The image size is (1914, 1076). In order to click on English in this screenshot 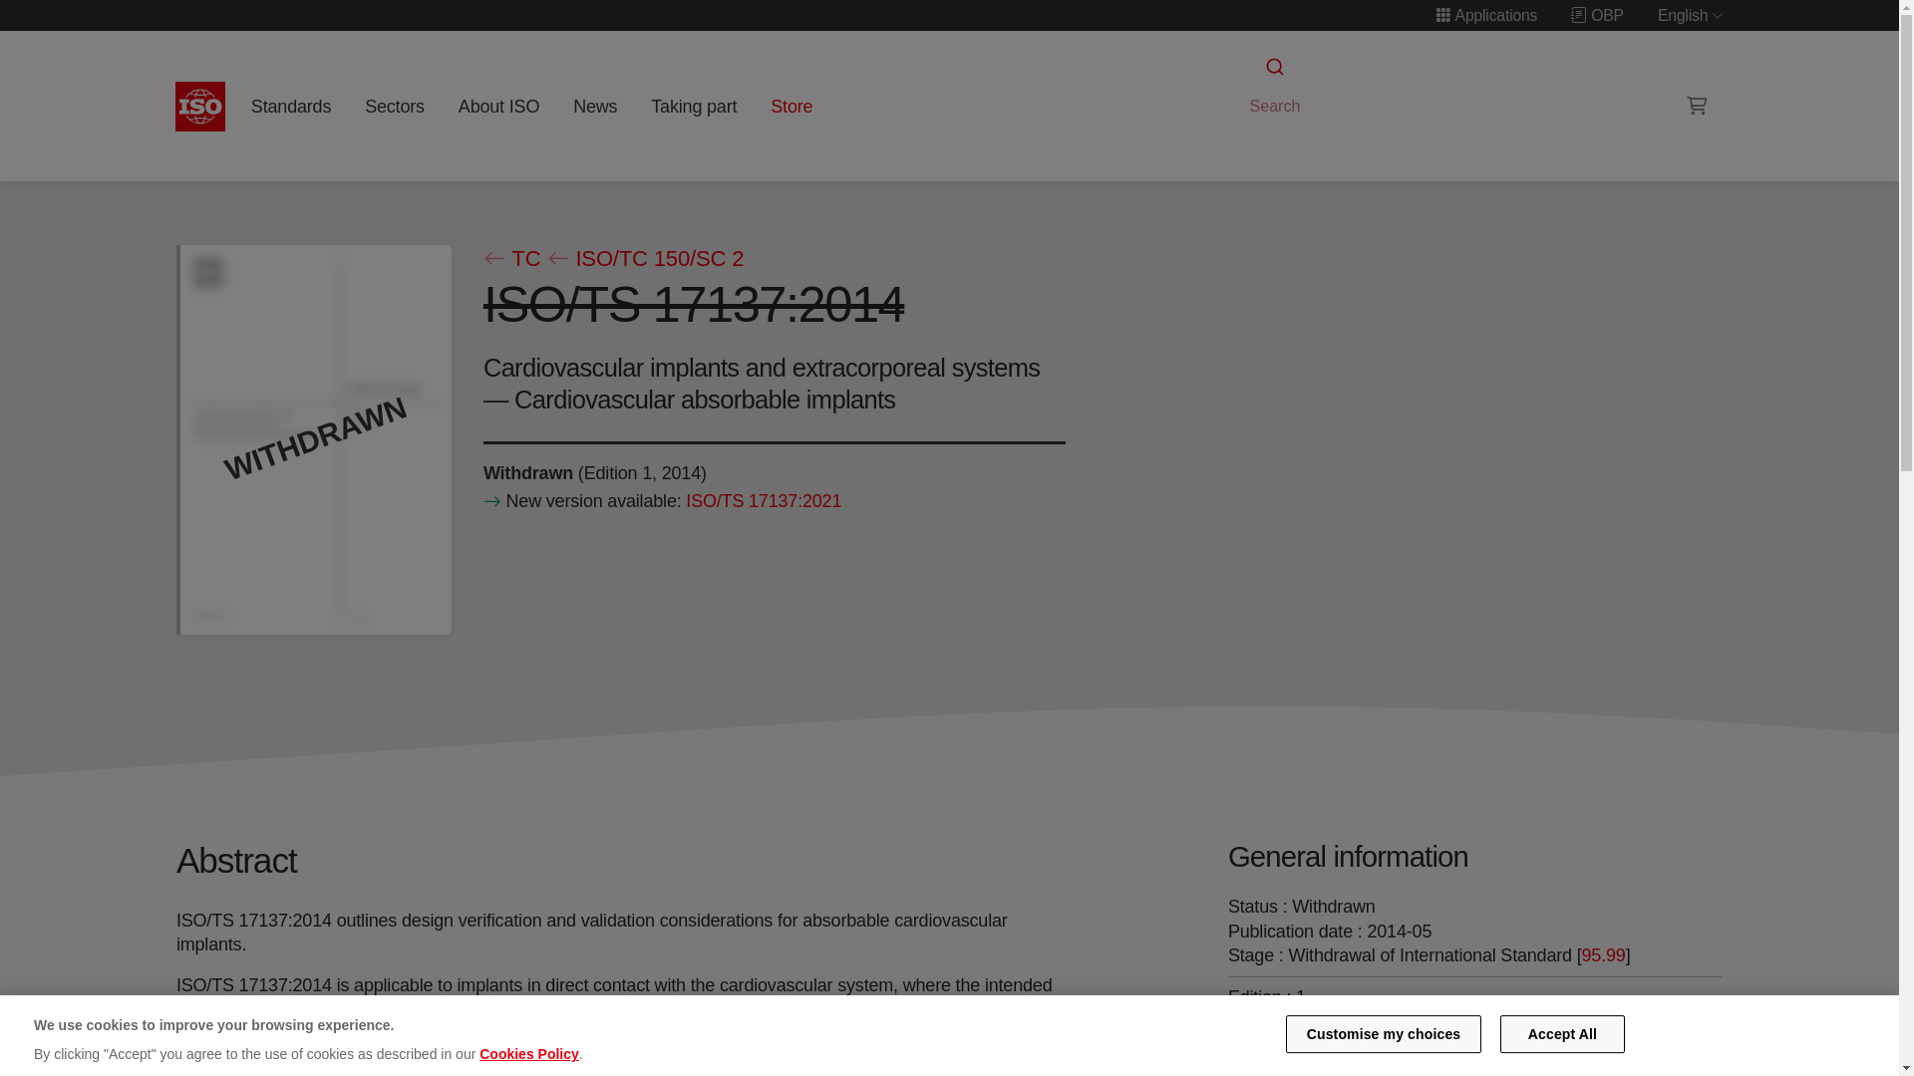, I will do `click(1691, 15)`.